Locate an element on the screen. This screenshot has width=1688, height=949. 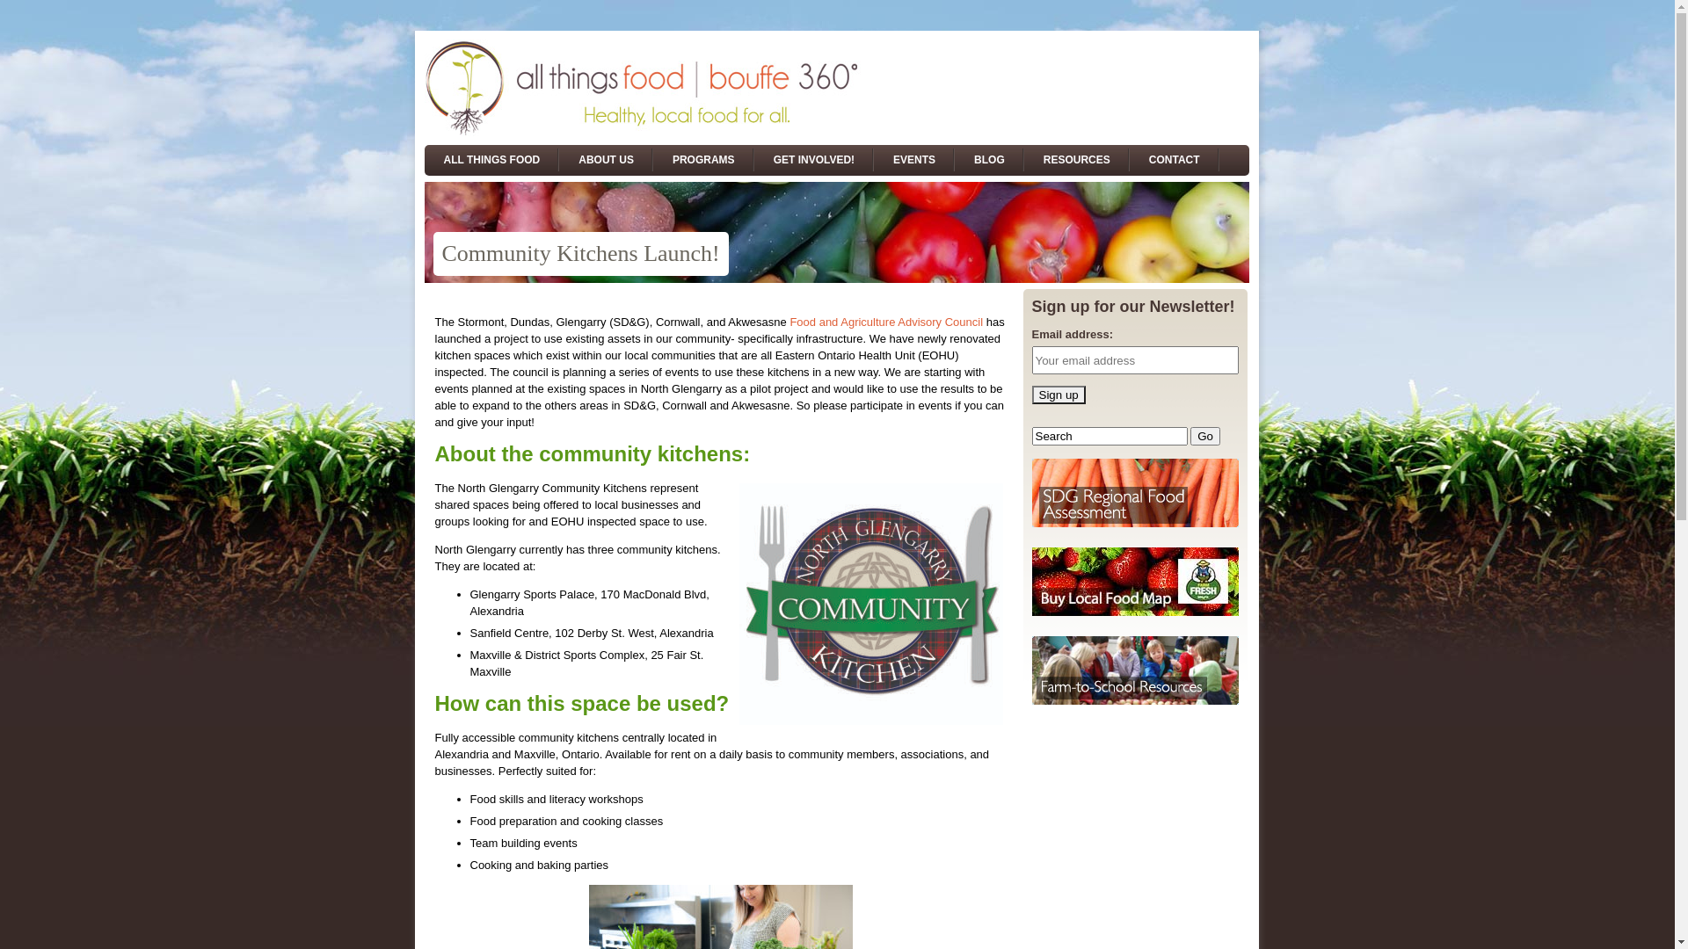
RESOURCES is located at coordinates (1077, 160).